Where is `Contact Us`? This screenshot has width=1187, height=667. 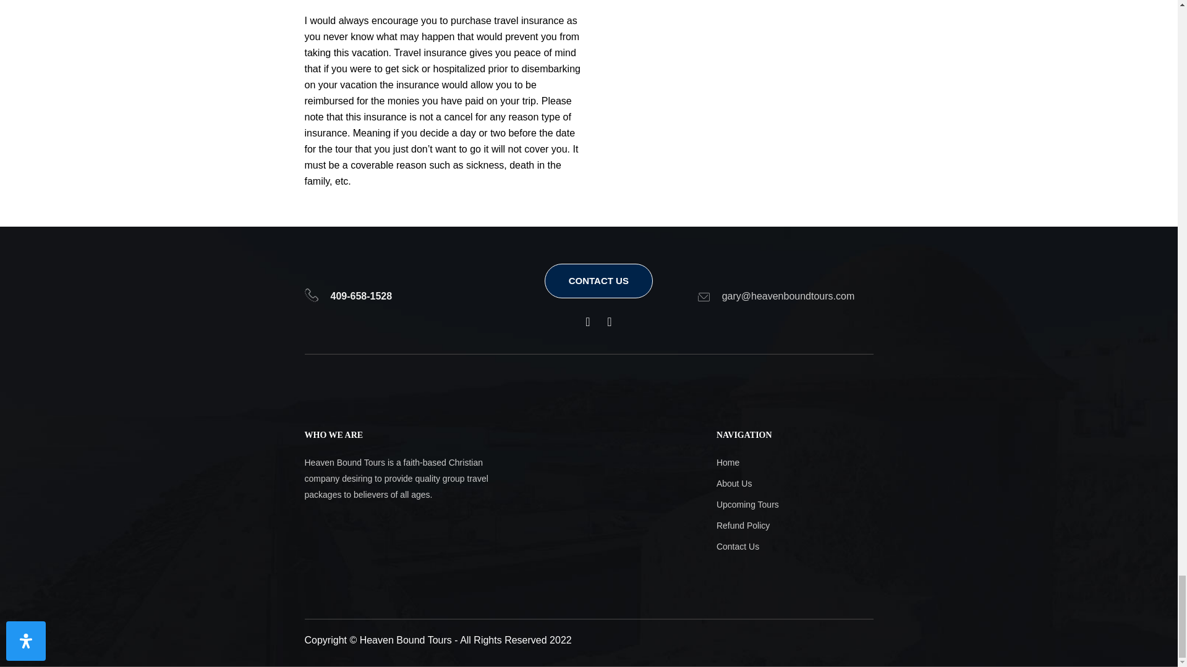
Contact Us is located at coordinates (773, 546).